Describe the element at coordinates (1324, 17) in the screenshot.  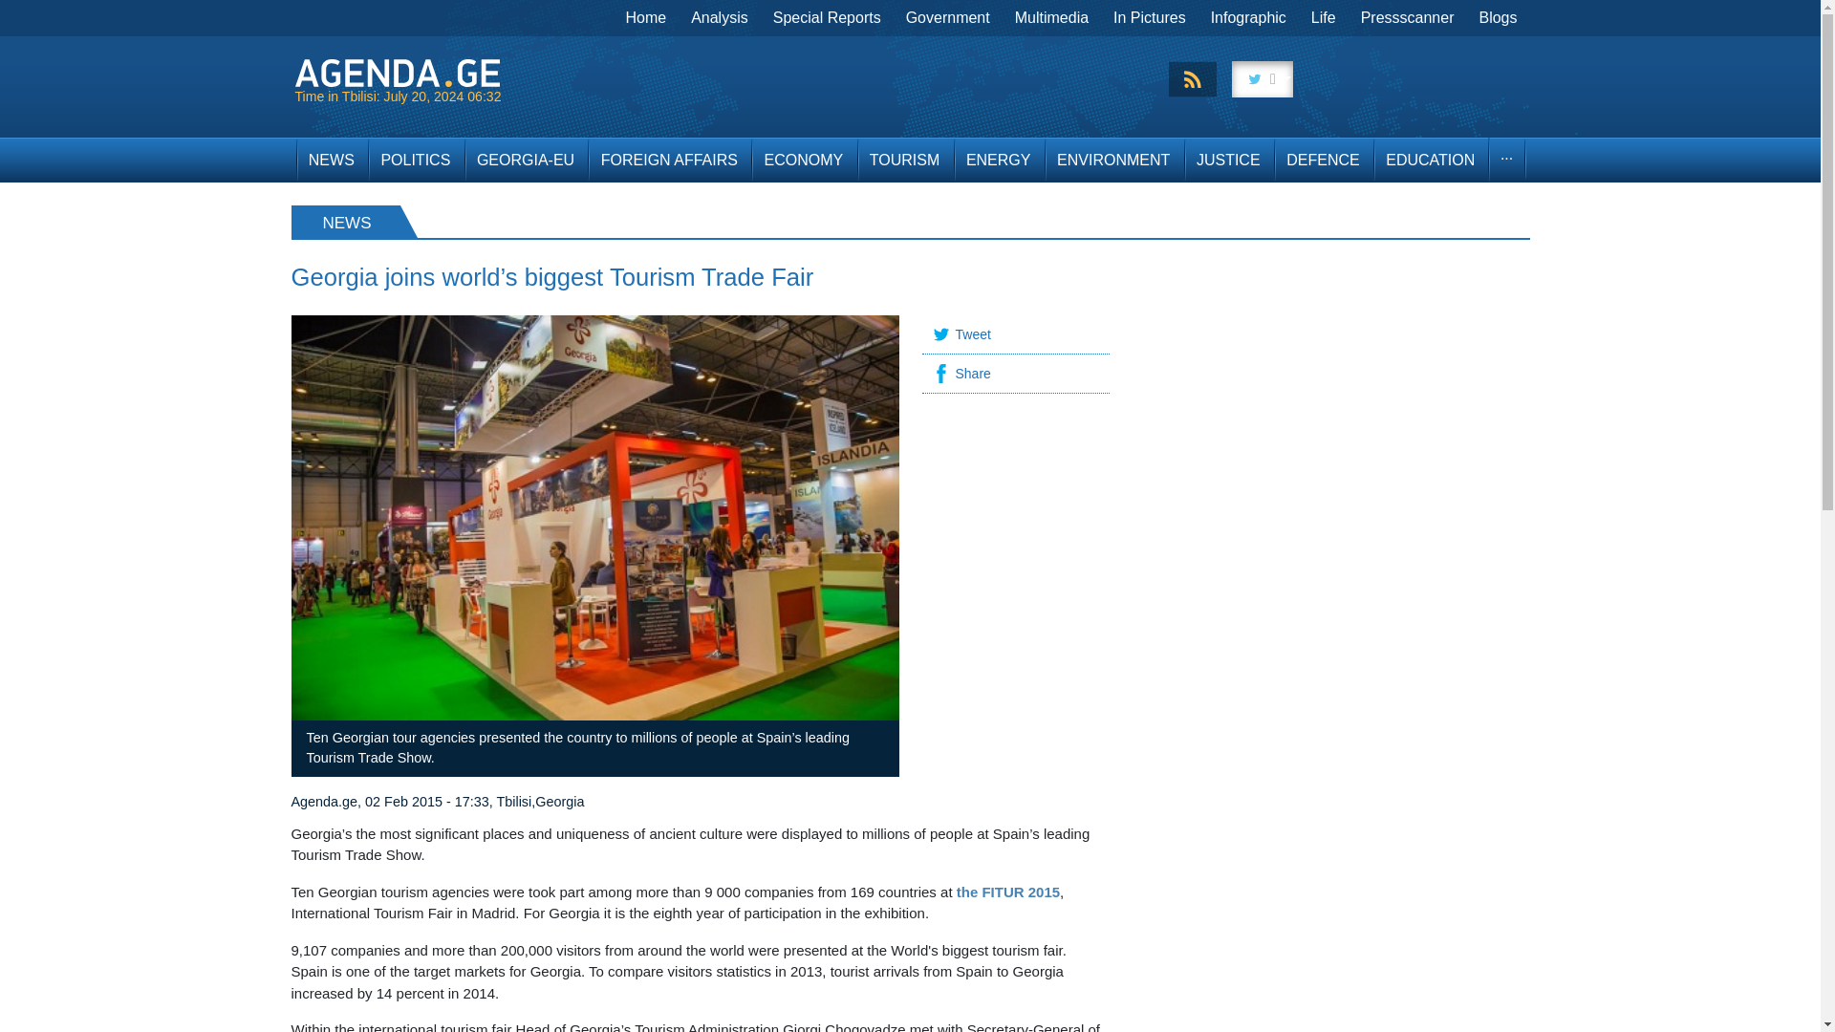
I see `Life` at that location.